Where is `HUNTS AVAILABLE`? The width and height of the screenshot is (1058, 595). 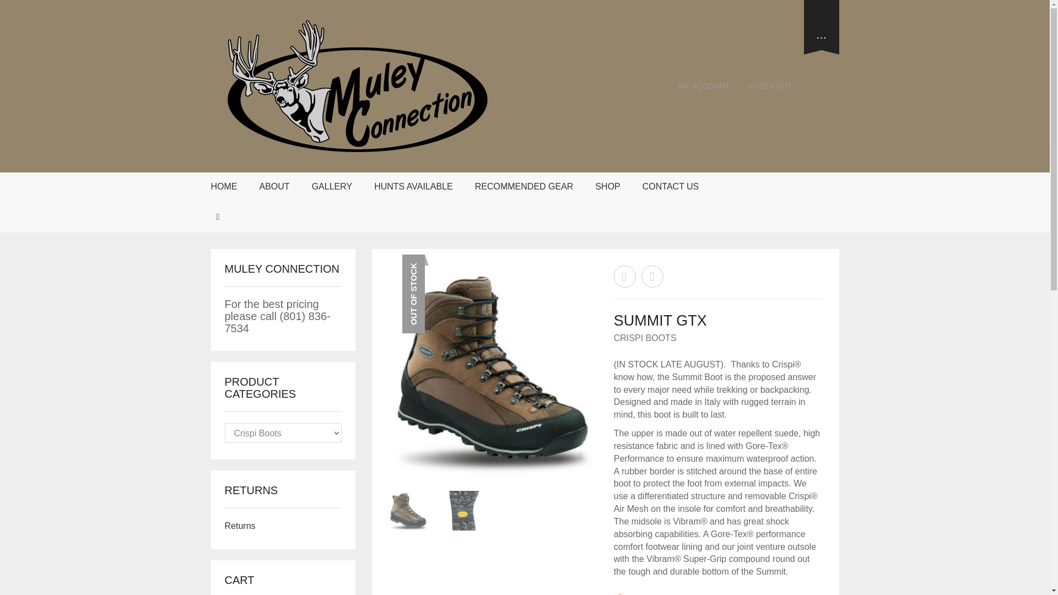
HUNTS AVAILABLE is located at coordinates (413, 187).